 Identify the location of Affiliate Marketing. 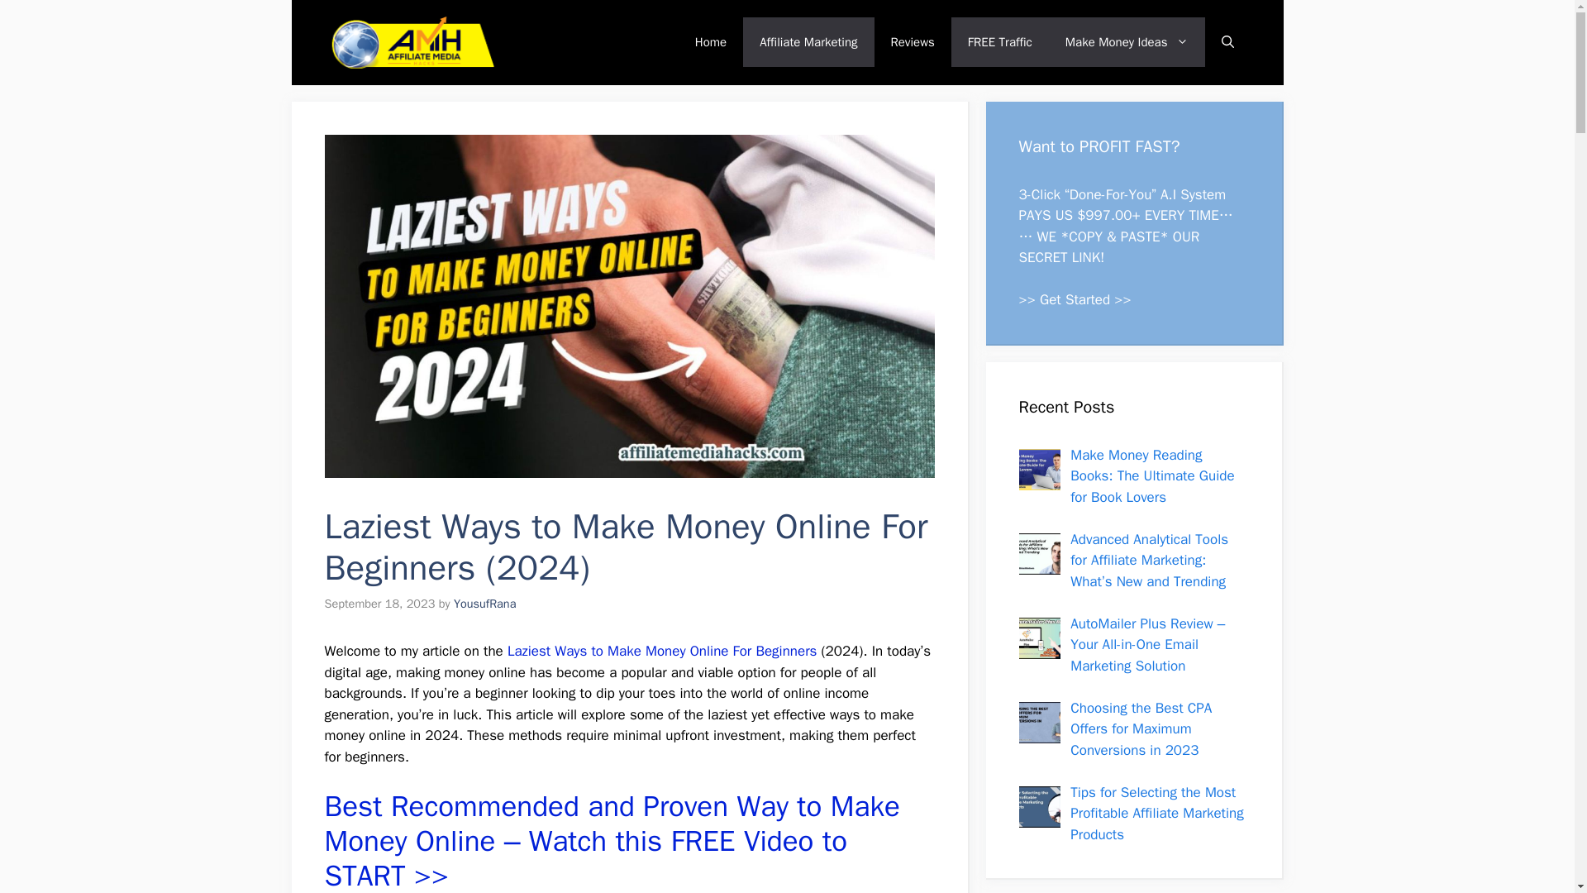
(808, 41).